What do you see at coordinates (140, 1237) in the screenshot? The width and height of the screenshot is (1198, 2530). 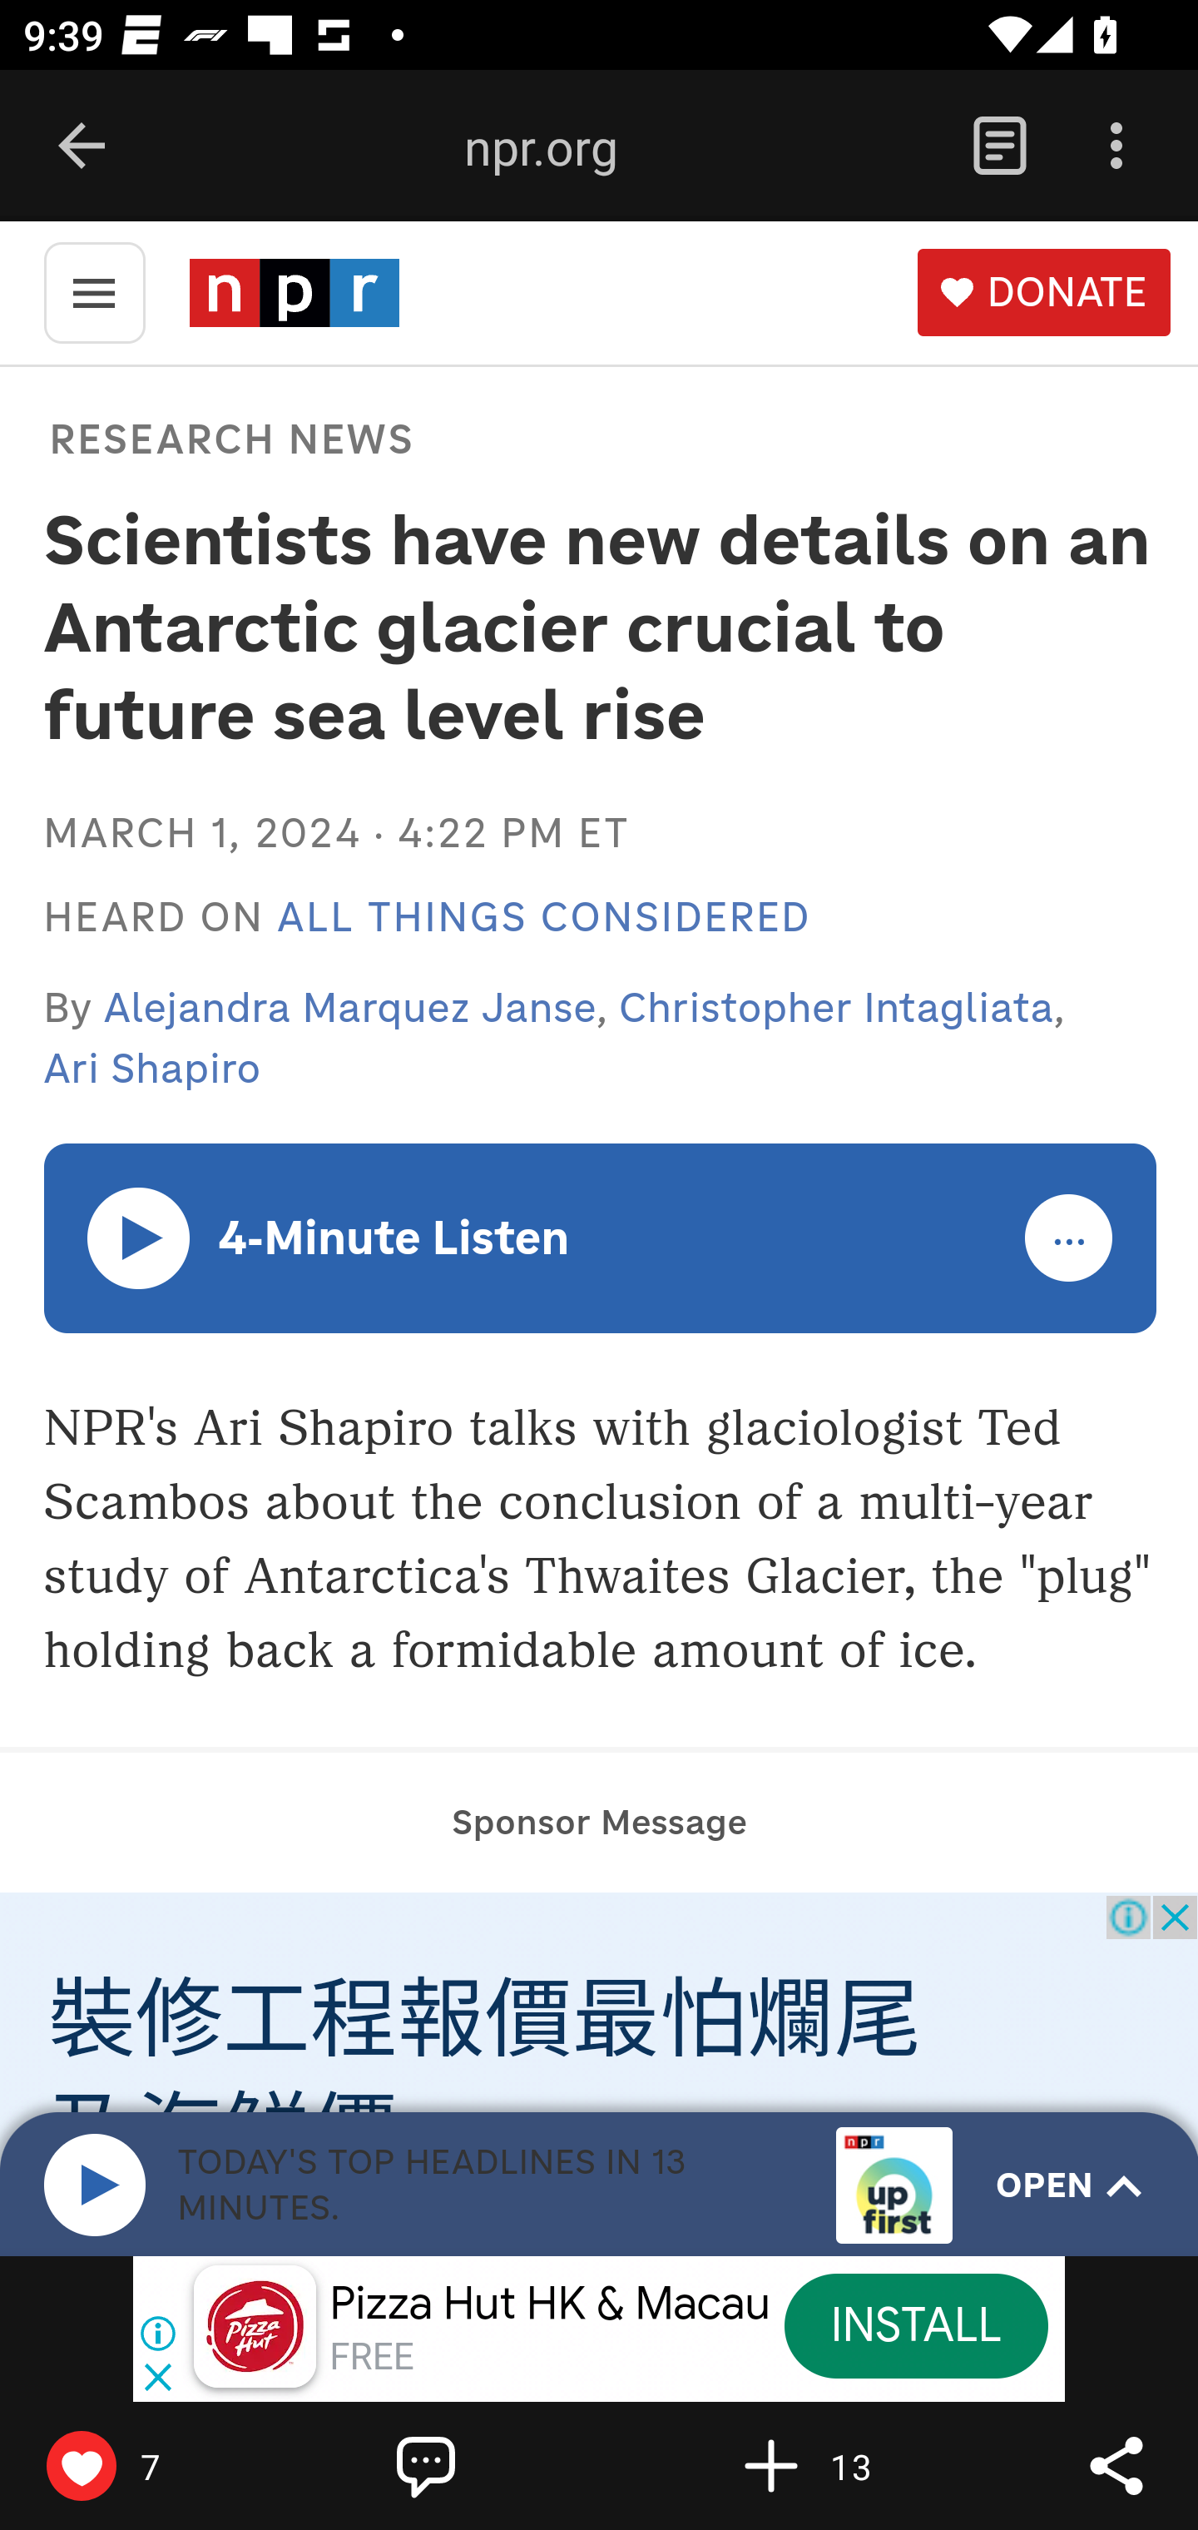 I see `LISTEN· 4:24` at bounding box center [140, 1237].